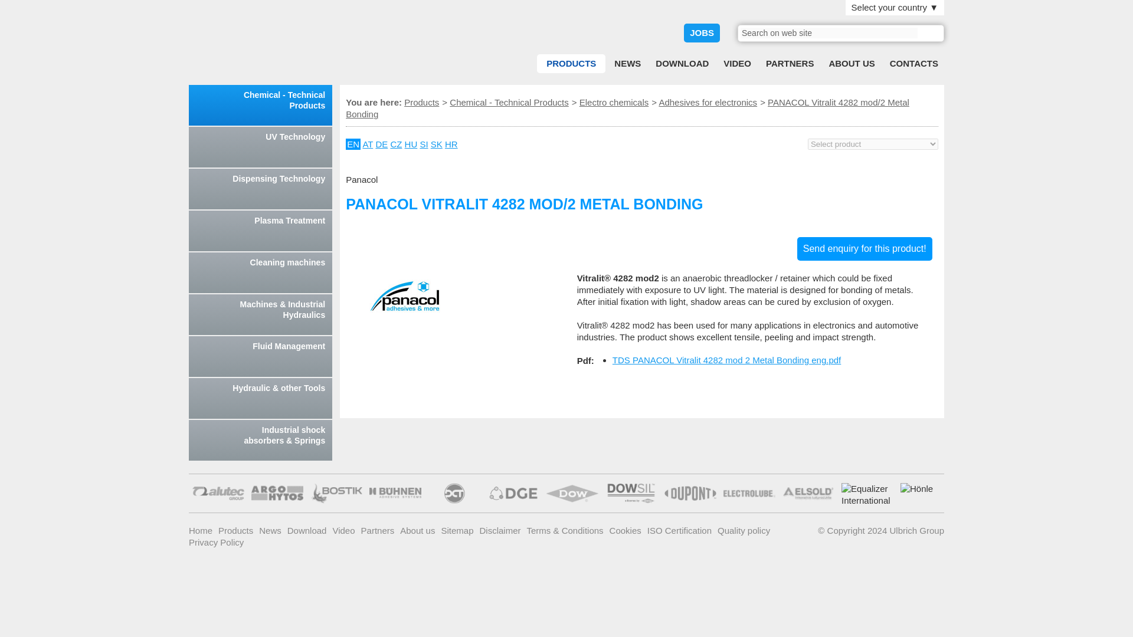  I want to click on UV Technology, so click(260, 147).